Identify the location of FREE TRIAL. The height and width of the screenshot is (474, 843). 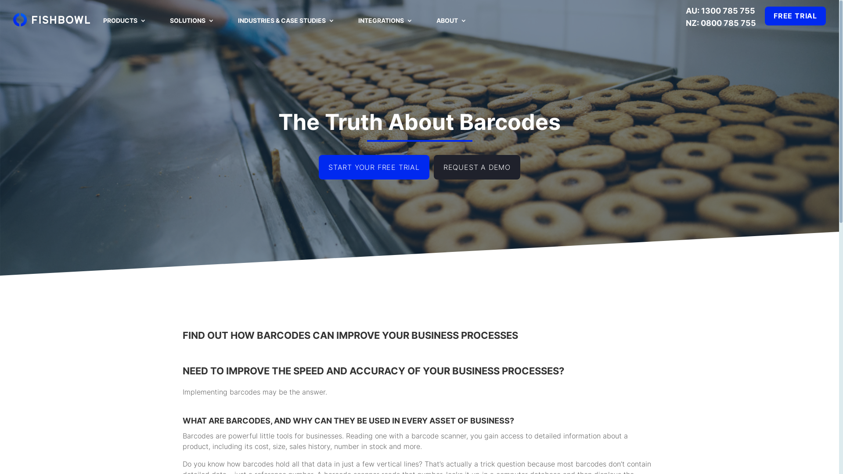
(796, 16).